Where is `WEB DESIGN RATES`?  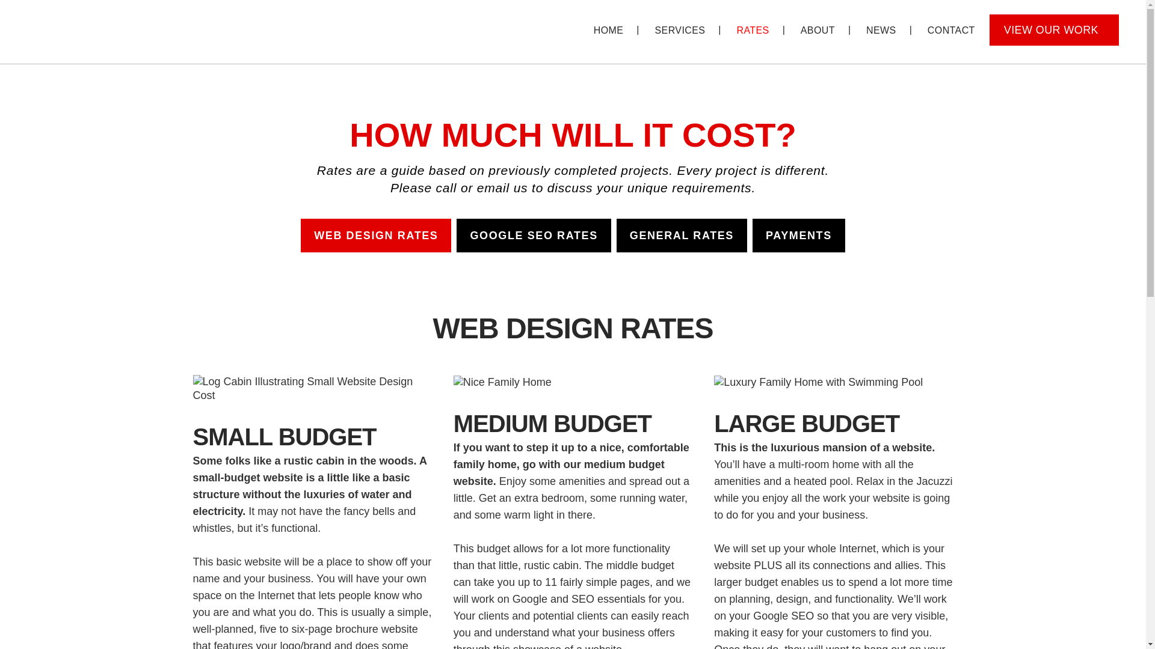 WEB DESIGN RATES is located at coordinates (375, 236).